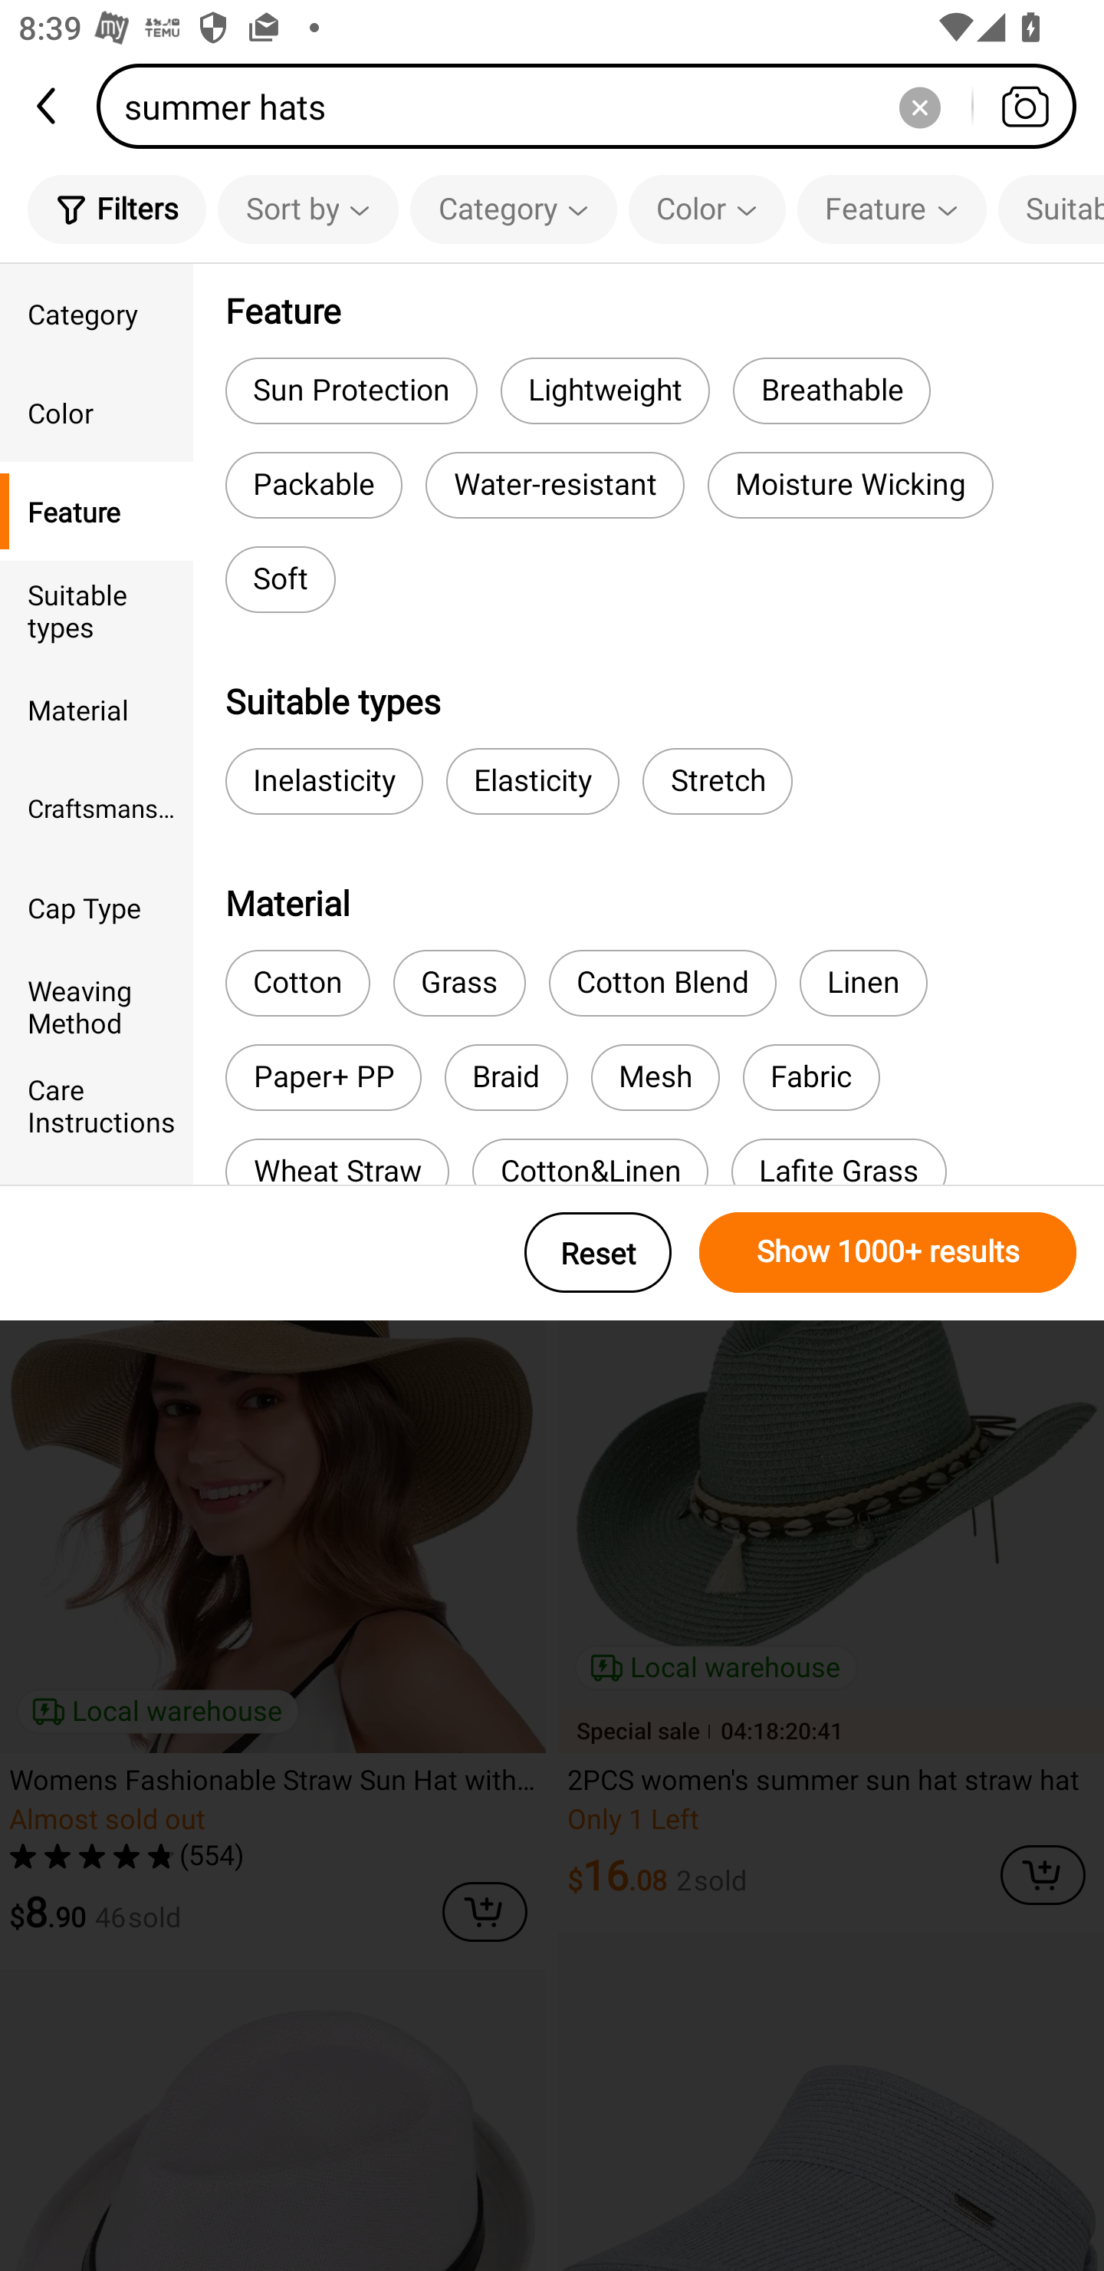  What do you see at coordinates (97, 411) in the screenshot?
I see `Color` at bounding box center [97, 411].